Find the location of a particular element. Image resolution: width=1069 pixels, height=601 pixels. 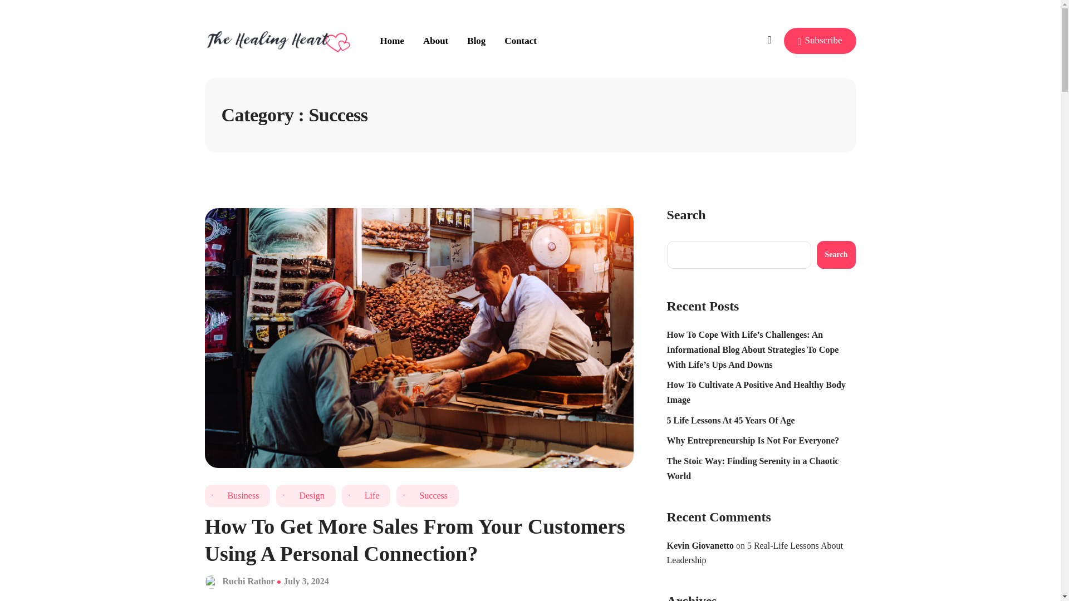

Life is located at coordinates (366, 495).